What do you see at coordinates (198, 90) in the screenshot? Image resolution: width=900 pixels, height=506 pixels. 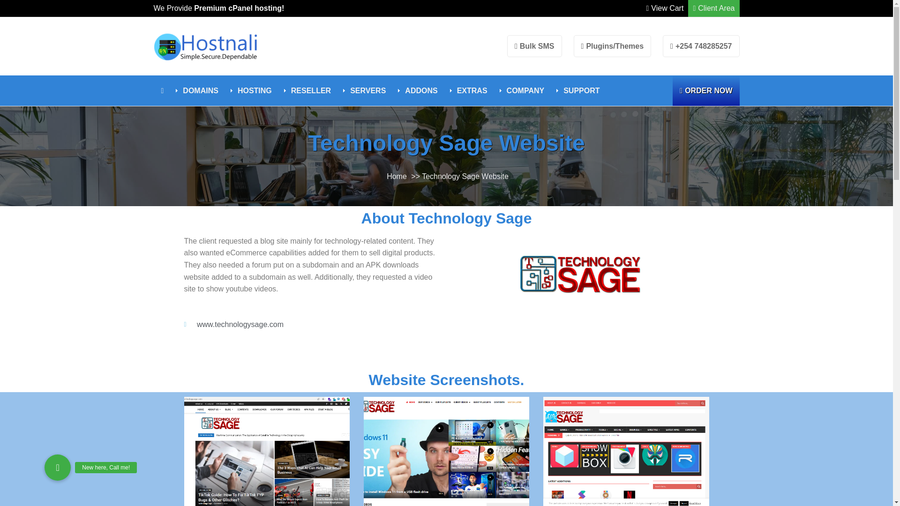 I see `DOMAINS` at bounding box center [198, 90].